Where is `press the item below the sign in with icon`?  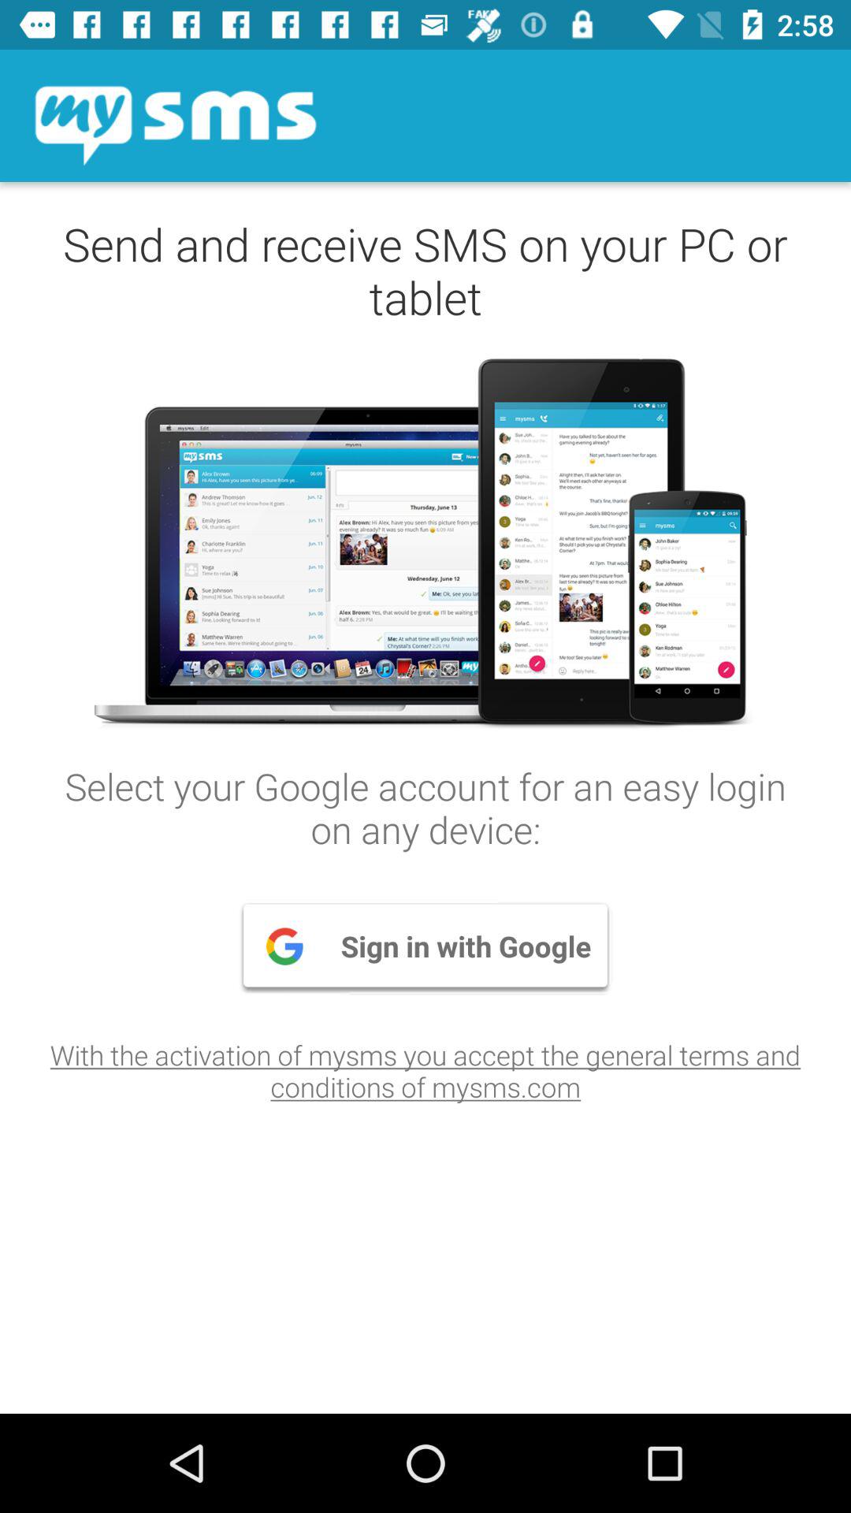
press the item below the sign in with icon is located at coordinates (425, 1070).